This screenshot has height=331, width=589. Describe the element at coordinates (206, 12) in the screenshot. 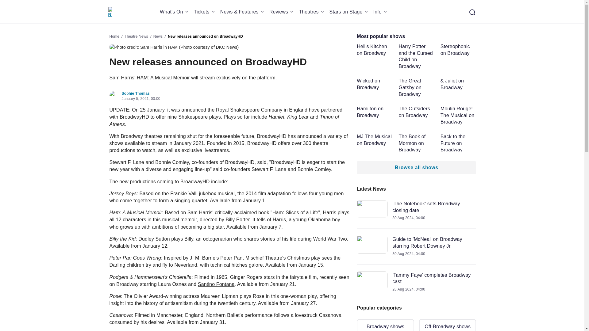

I see `Tickets` at that location.